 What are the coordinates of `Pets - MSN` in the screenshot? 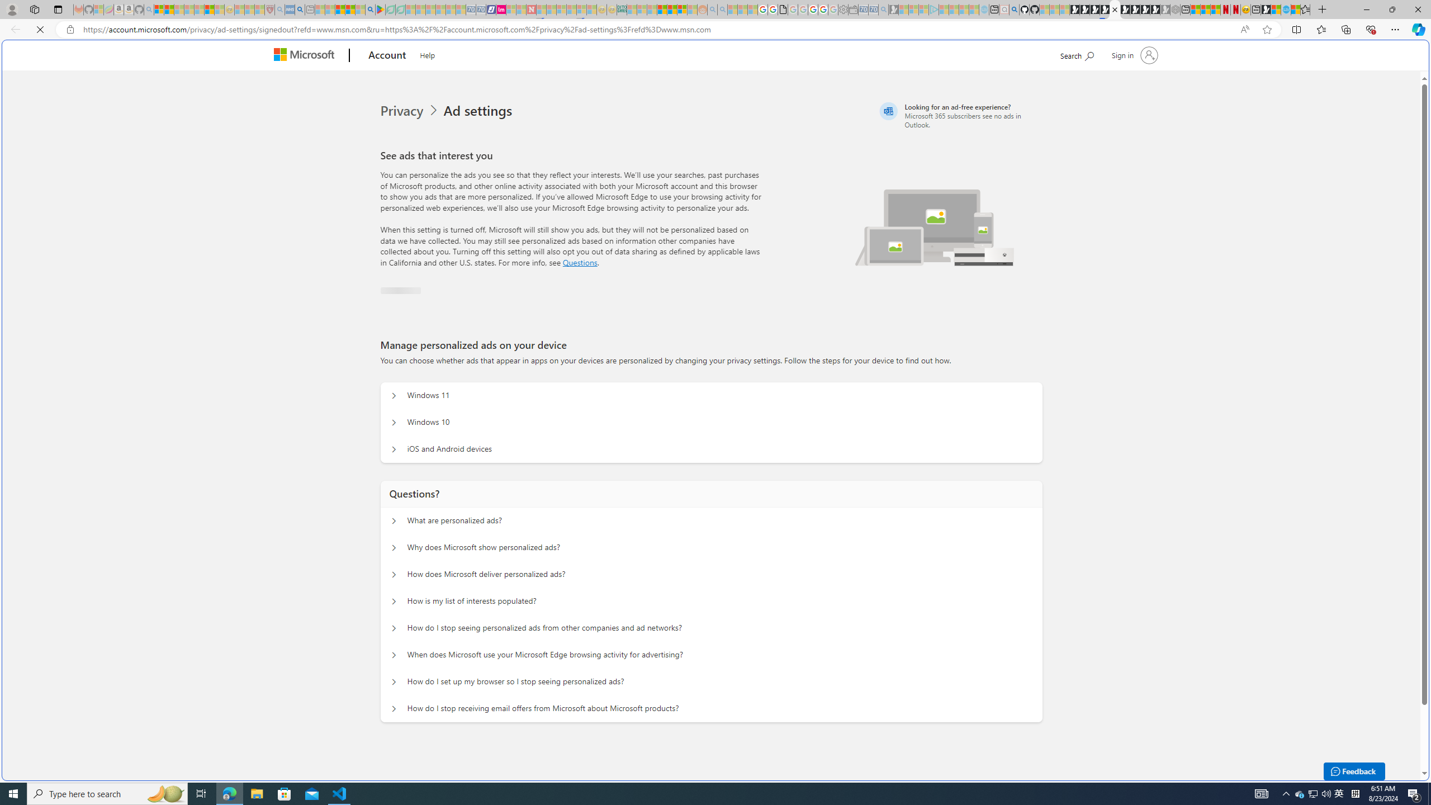 It's located at (350, 10).